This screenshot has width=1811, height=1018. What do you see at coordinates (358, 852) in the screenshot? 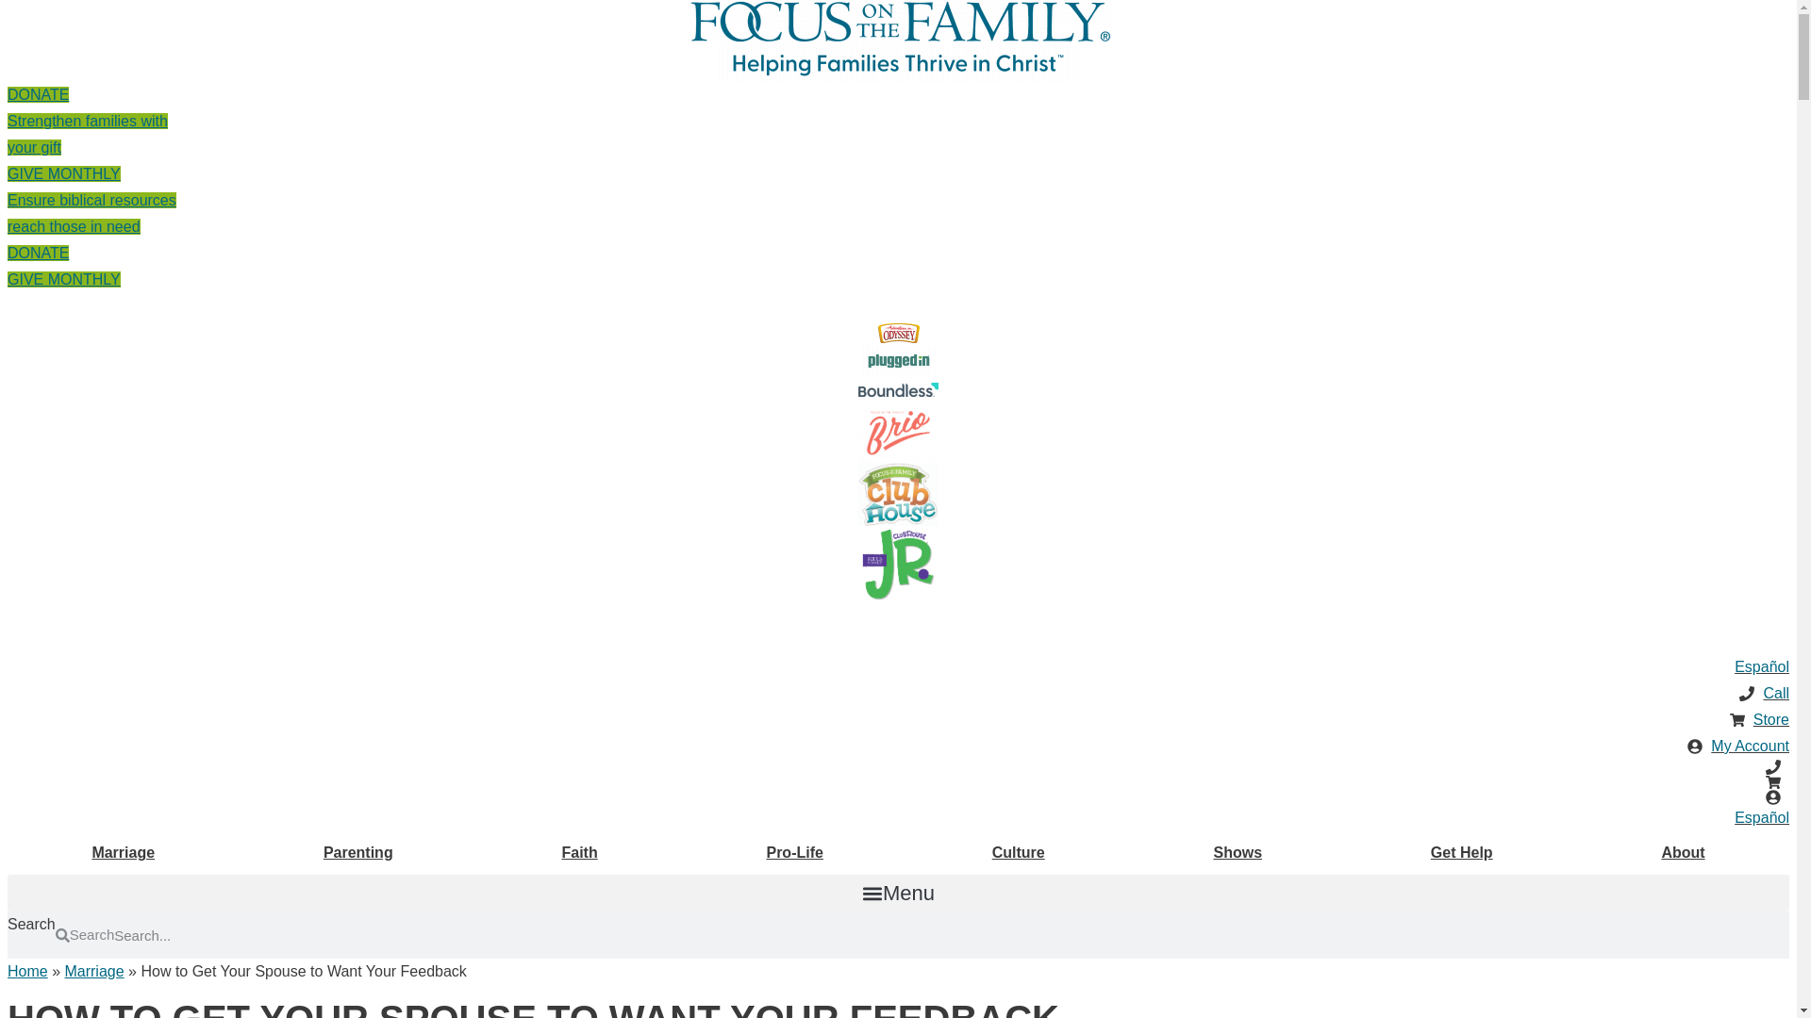
I see `Parenting` at bounding box center [358, 852].